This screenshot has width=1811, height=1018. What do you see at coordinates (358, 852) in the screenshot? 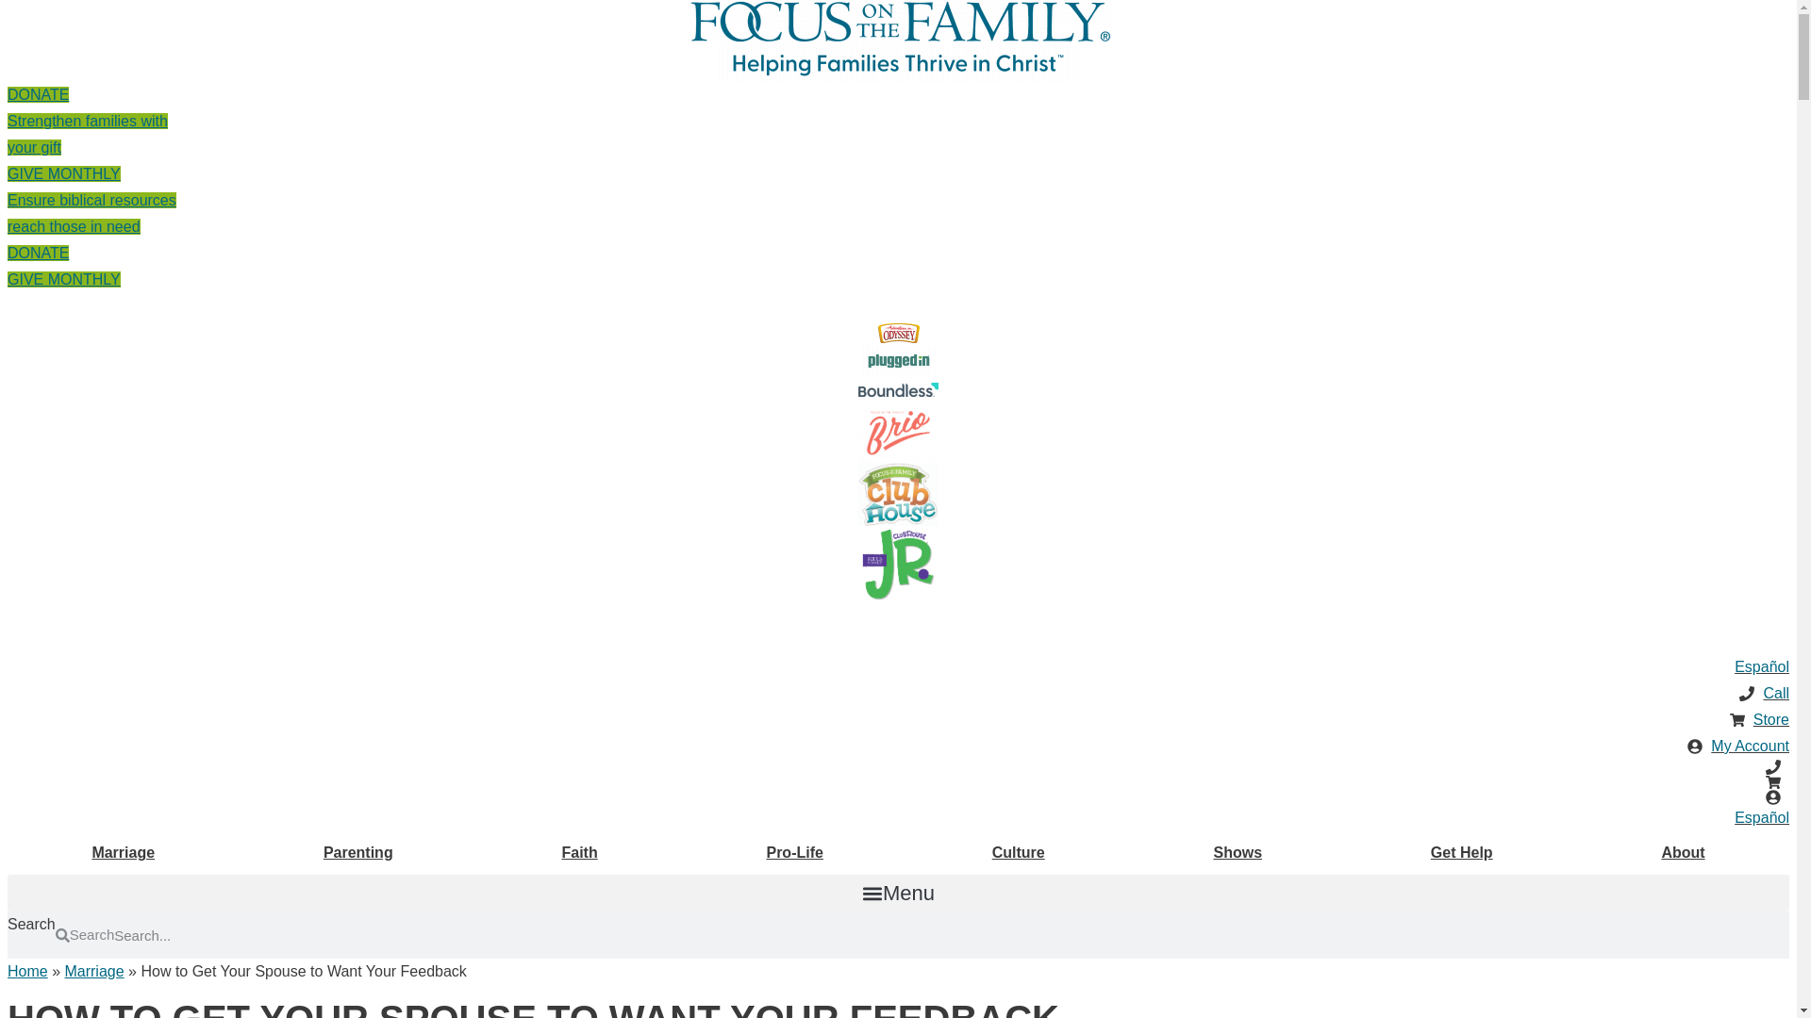
I see `Parenting` at bounding box center [358, 852].